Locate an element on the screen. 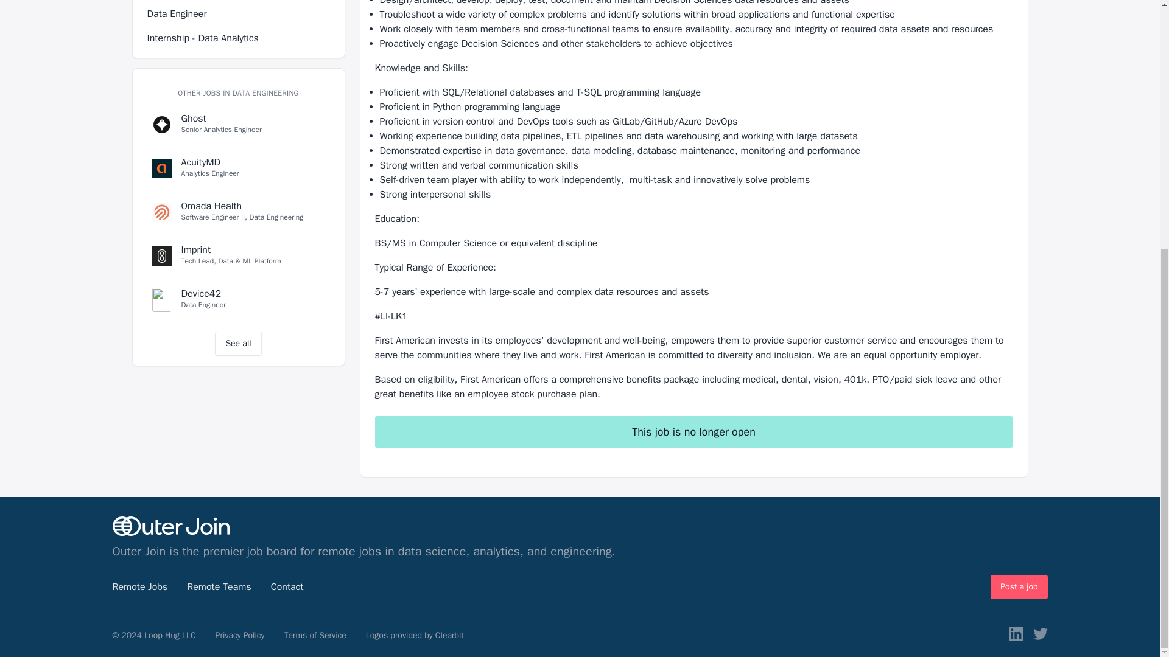  Data Engineer is located at coordinates (239, 212).